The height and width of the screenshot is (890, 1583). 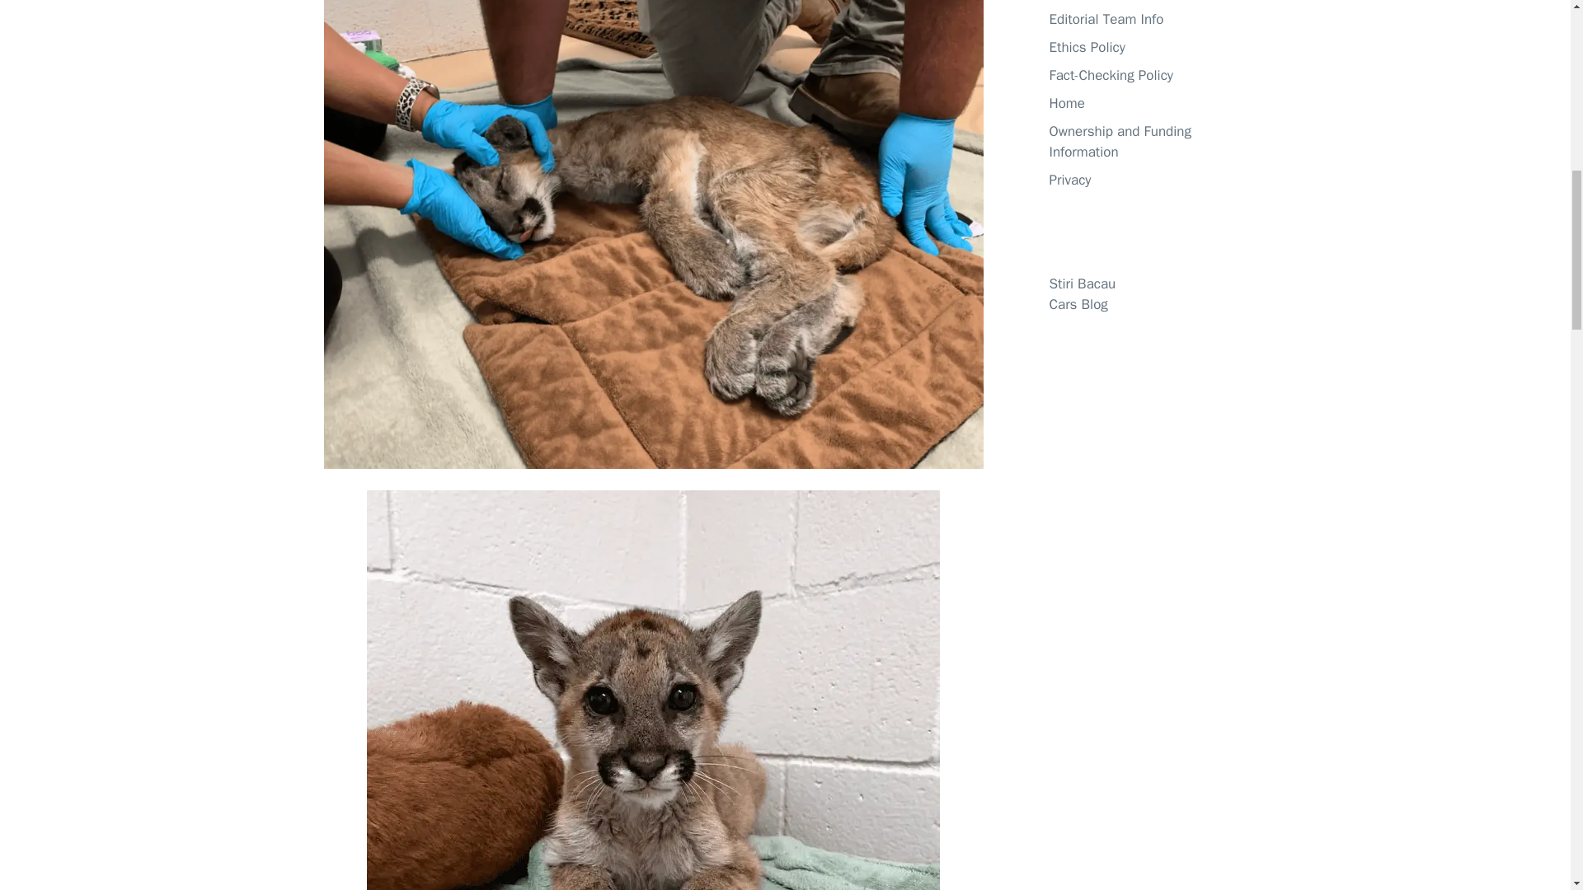 I want to click on Fact-Checking Policy, so click(x=1110, y=74).